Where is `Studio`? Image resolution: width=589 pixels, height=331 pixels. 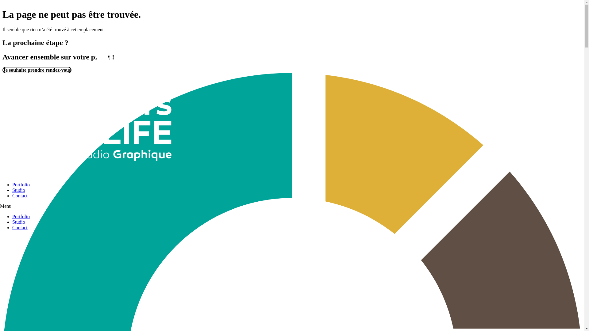 Studio is located at coordinates (19, 190).